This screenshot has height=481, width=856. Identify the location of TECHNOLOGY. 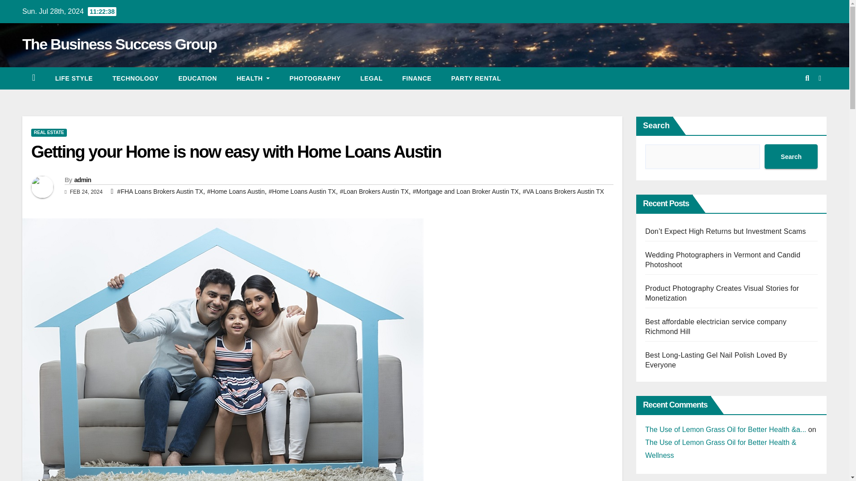
(136, 78).